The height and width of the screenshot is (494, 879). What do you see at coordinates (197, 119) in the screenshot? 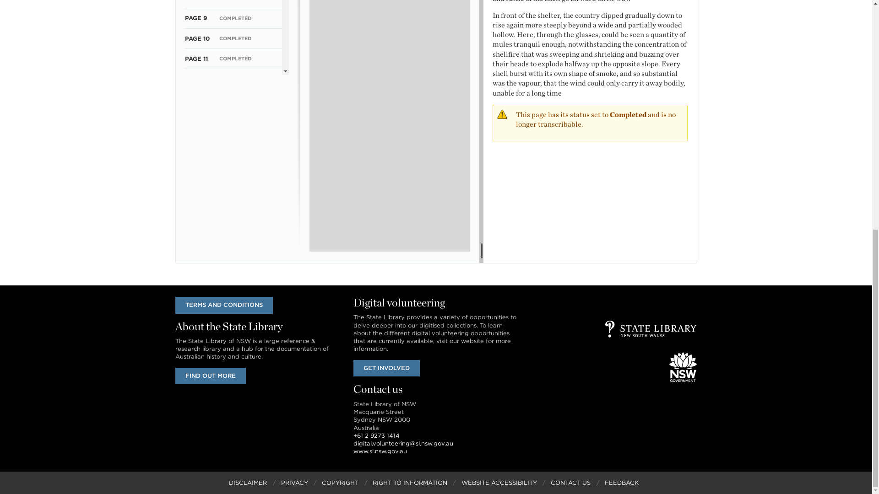
I see `PAGE 14` at bounding box center [197, 119].